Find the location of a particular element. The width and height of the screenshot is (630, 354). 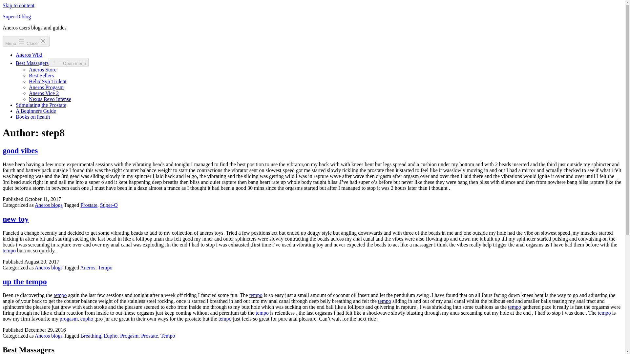

Skip to content is located at coordinates (18, 5).